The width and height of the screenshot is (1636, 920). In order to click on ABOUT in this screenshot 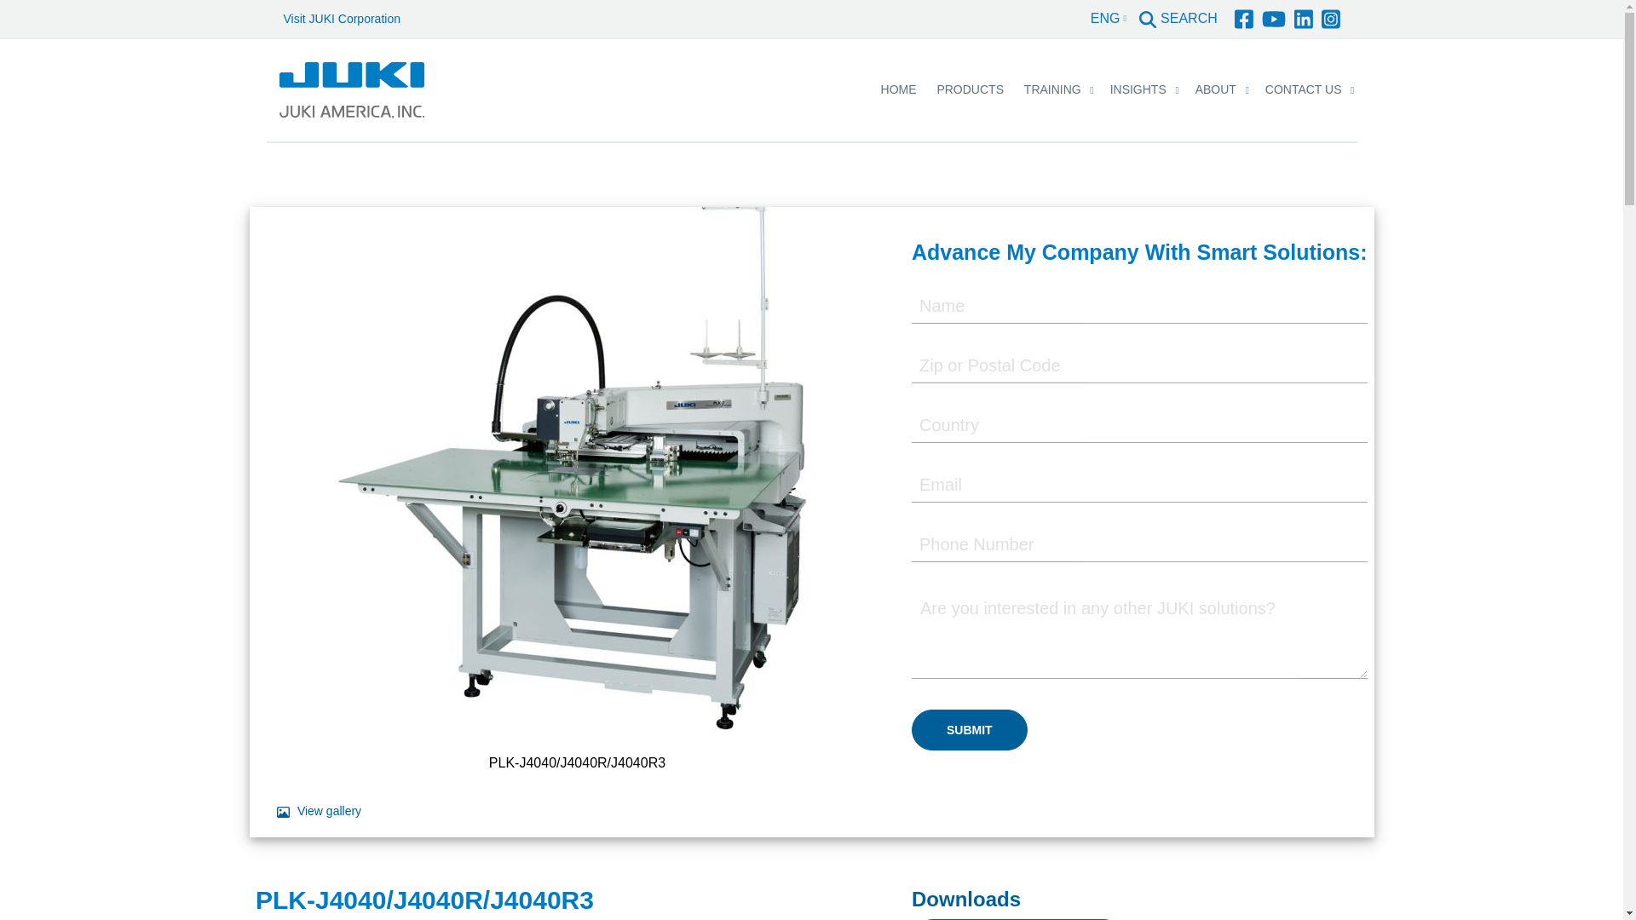, I will do `click(1216, 90)`.